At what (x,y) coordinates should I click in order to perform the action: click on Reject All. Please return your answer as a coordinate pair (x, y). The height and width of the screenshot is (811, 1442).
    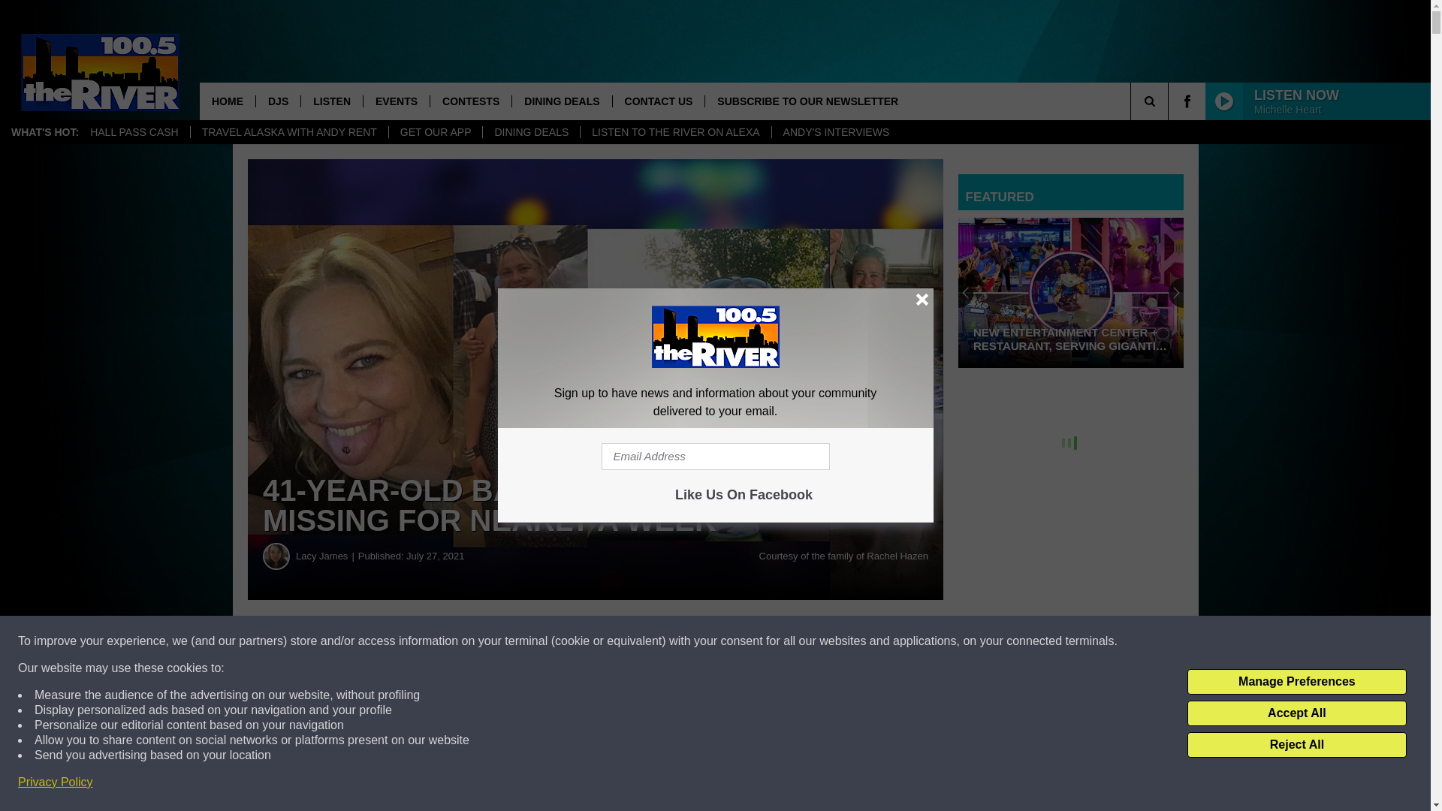
    Looking at the image, I should click on (1296, 745).